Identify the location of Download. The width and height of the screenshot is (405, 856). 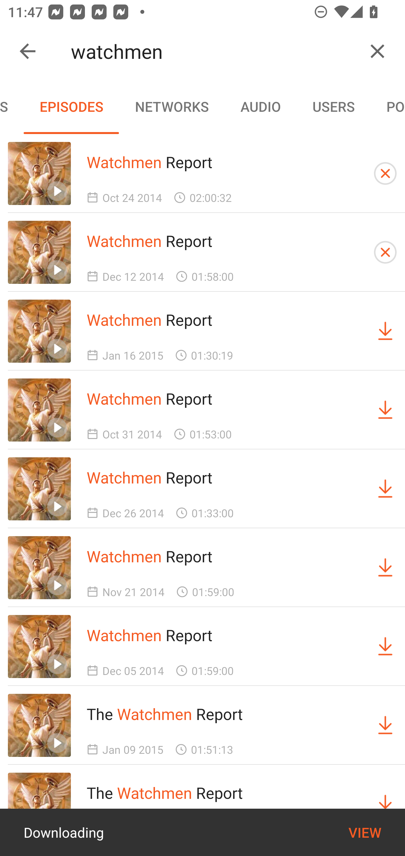
(385, 489).